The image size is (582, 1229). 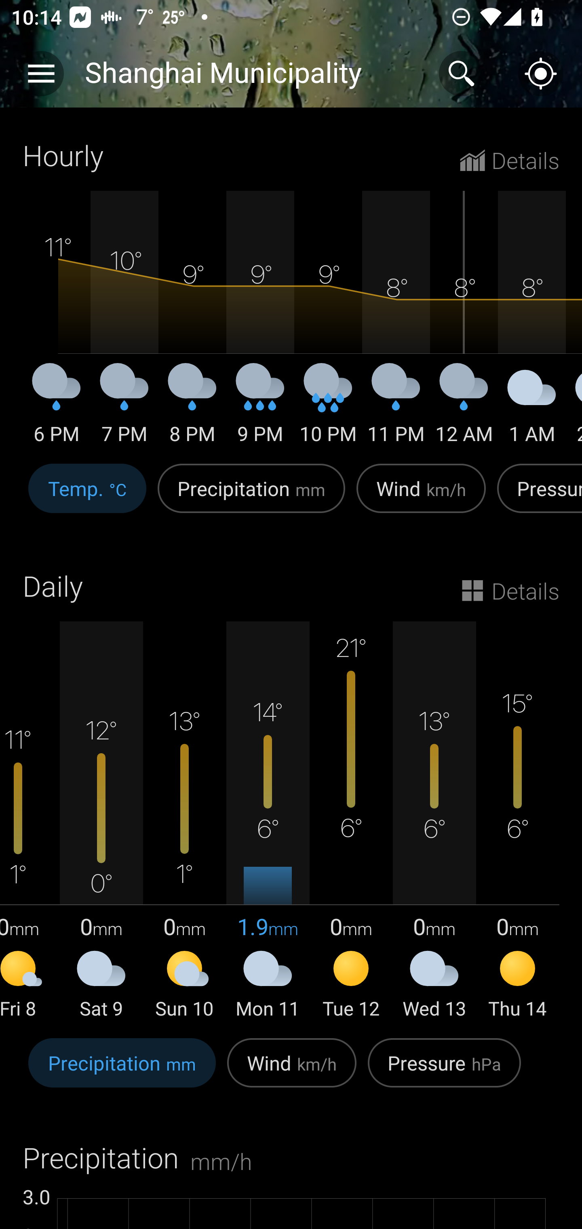 What do you see at coordinates (185, 821) in the screenshot?
I see `13° 1° 0 mm Sun 10` at bounding box center [185, 821].